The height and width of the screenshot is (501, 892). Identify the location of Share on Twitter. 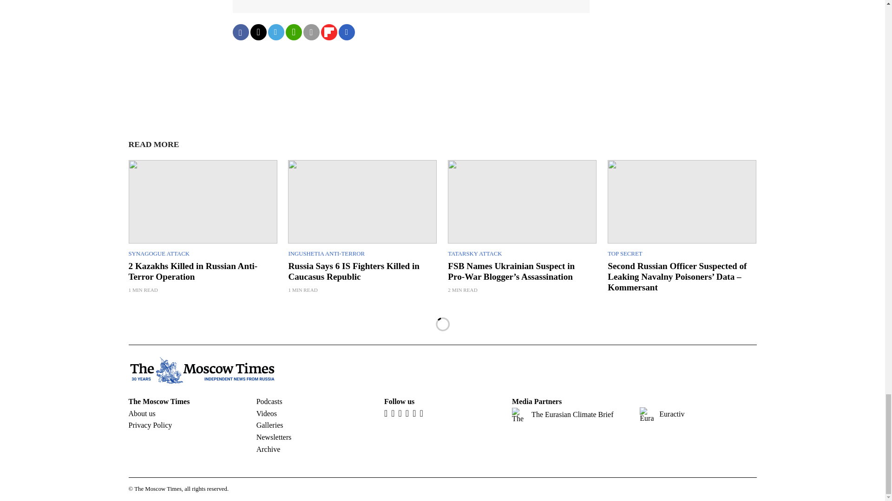
(257, 32).